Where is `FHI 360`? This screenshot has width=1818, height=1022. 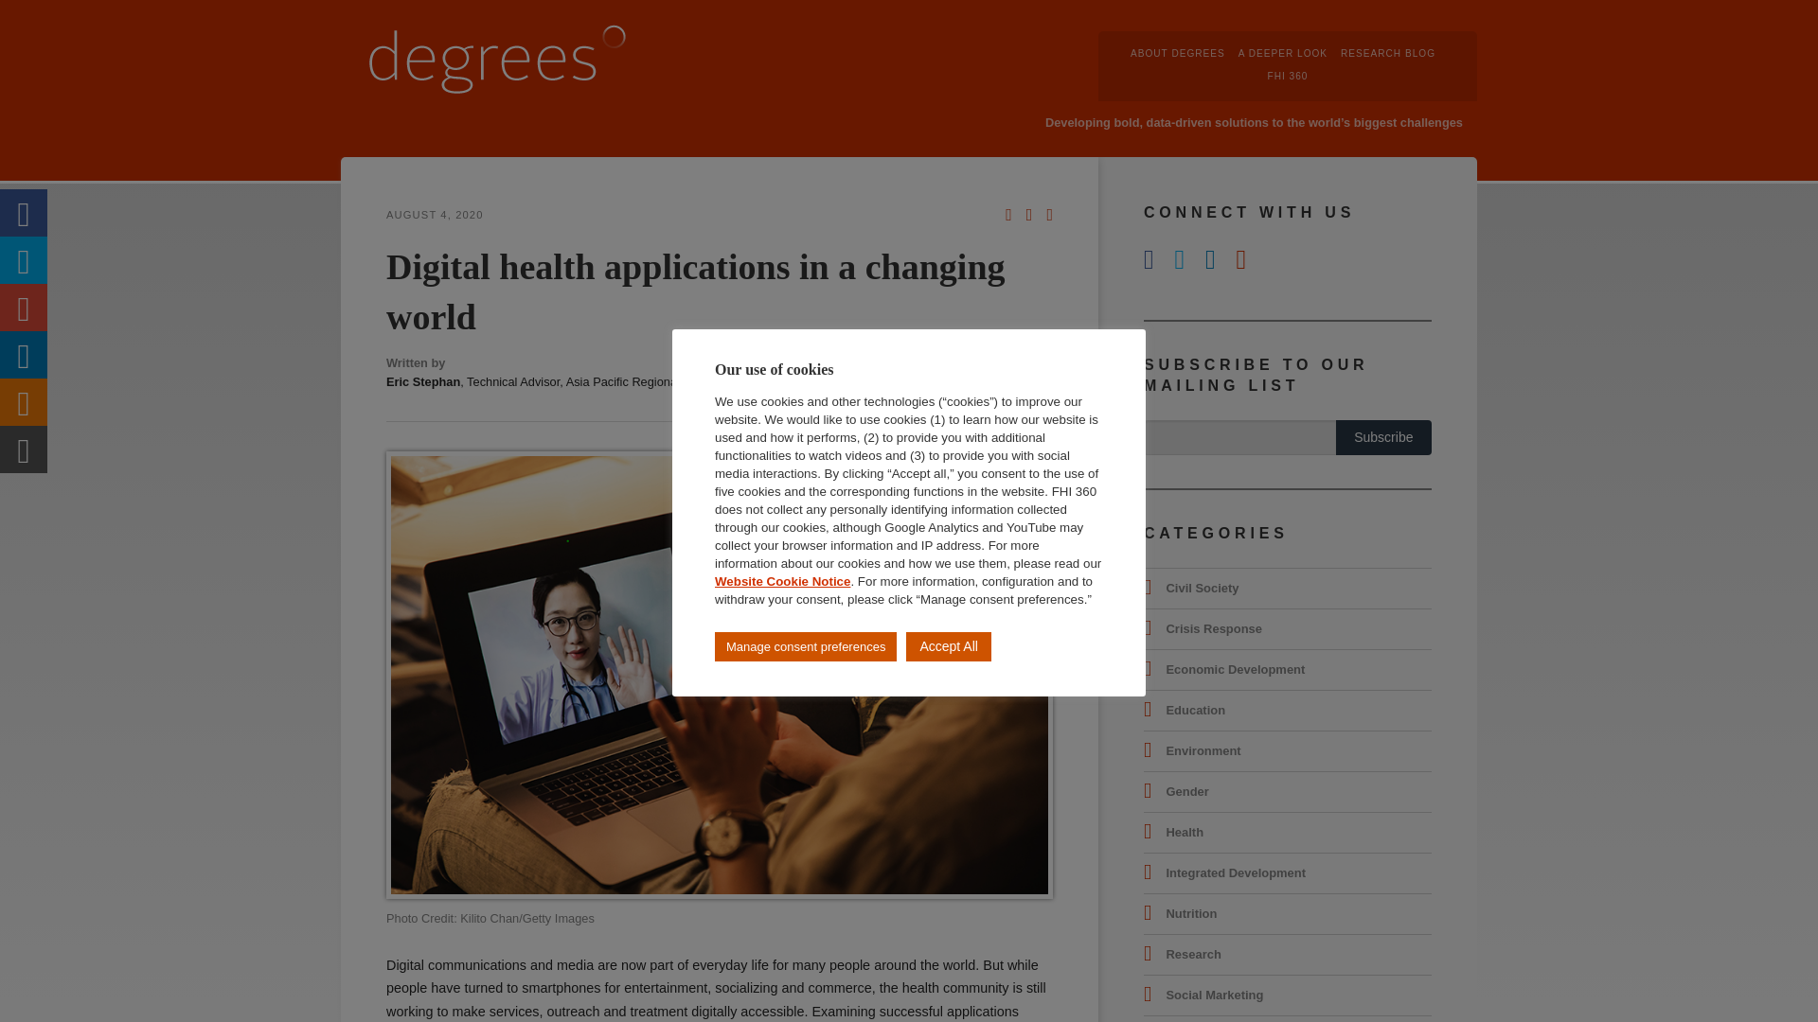
FHI 360 is located at coordinates (1288, 76).